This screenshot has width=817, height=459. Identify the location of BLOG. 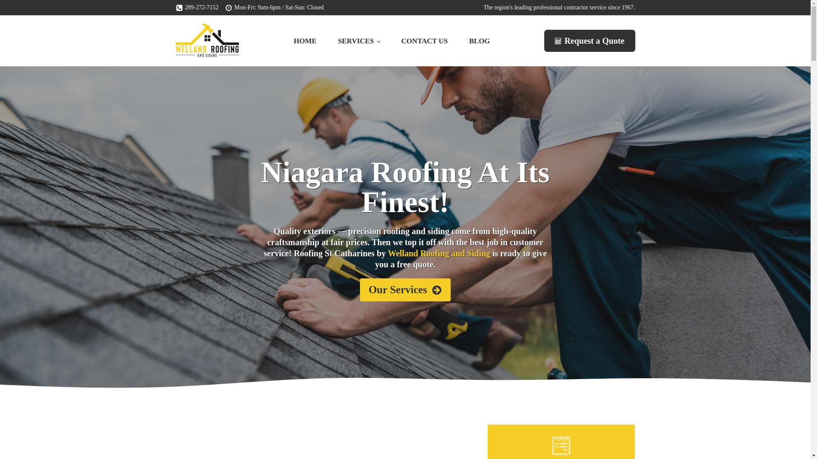
(479, 41).